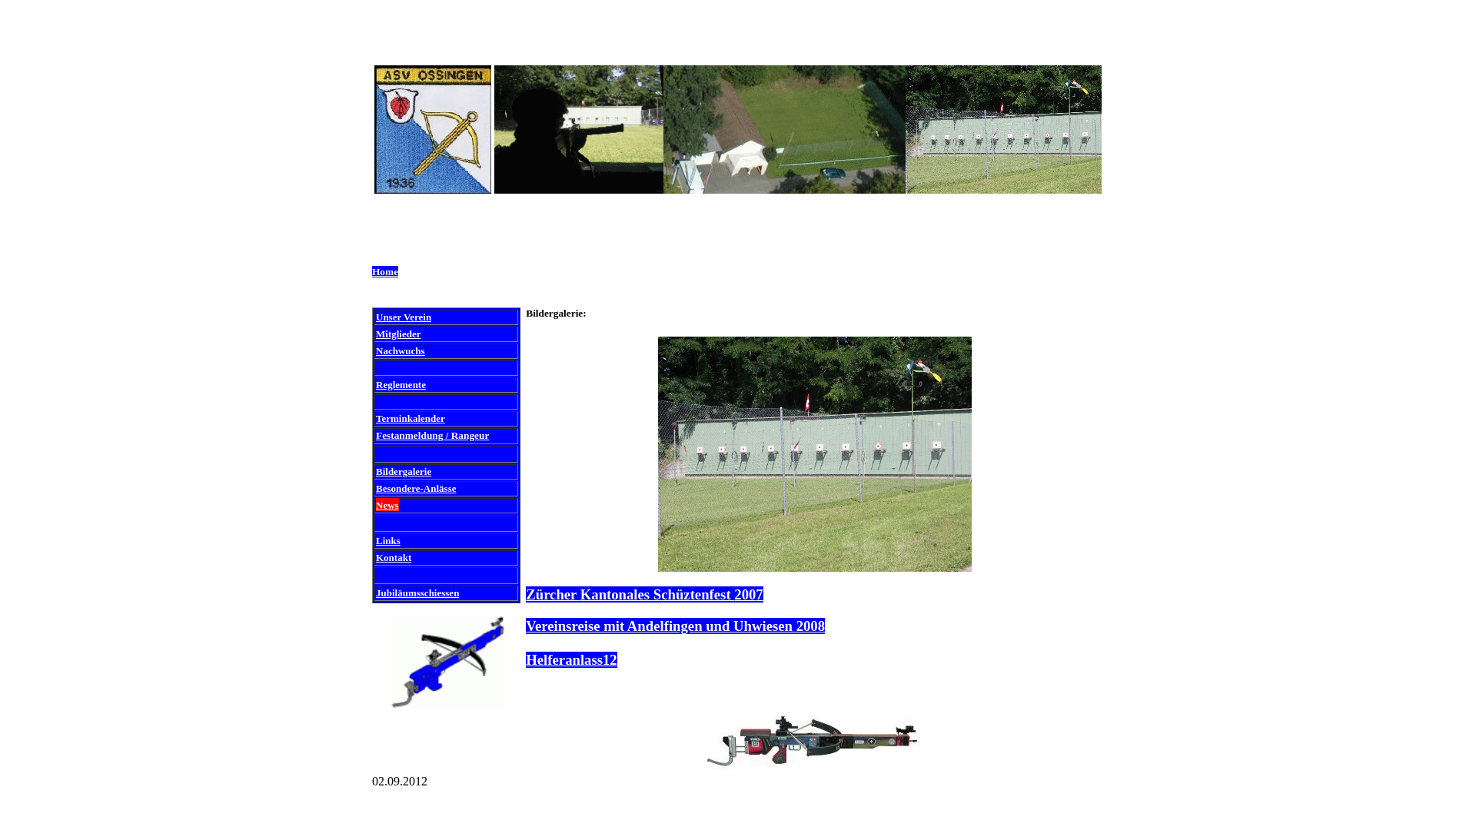  Describe the element at coordinates (411, 418) in the screenshot. I see `Terminkalender` at that location.